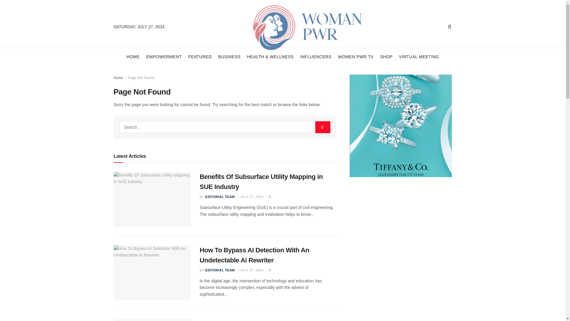  Describe the element at coordinates (356, 56) in the screenshot. I see `WOMEN PWR TV` at that location.